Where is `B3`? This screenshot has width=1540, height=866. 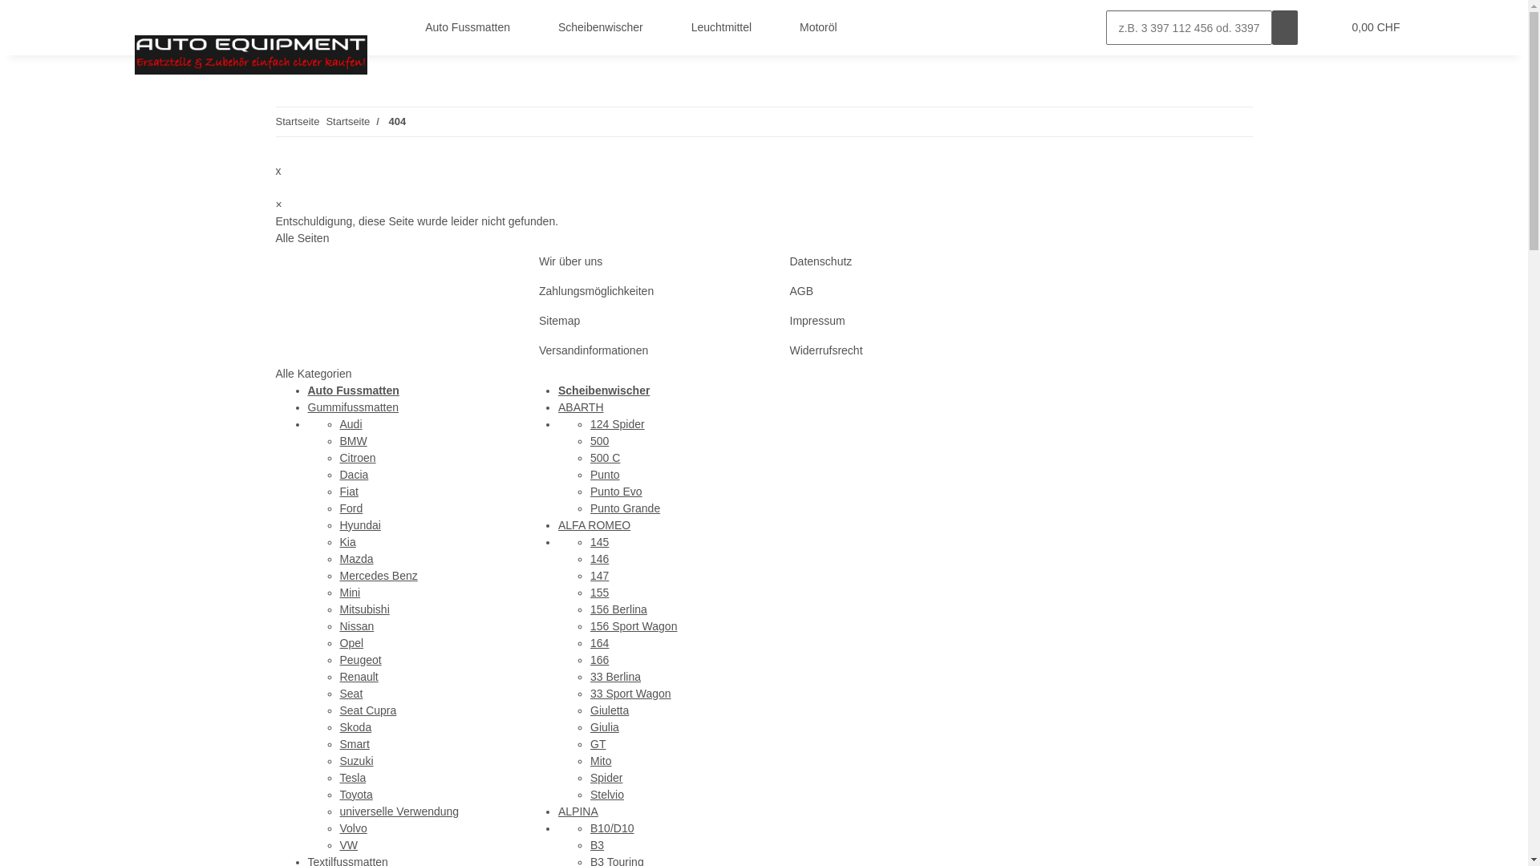
B3 is located at coordinates (597, 845).